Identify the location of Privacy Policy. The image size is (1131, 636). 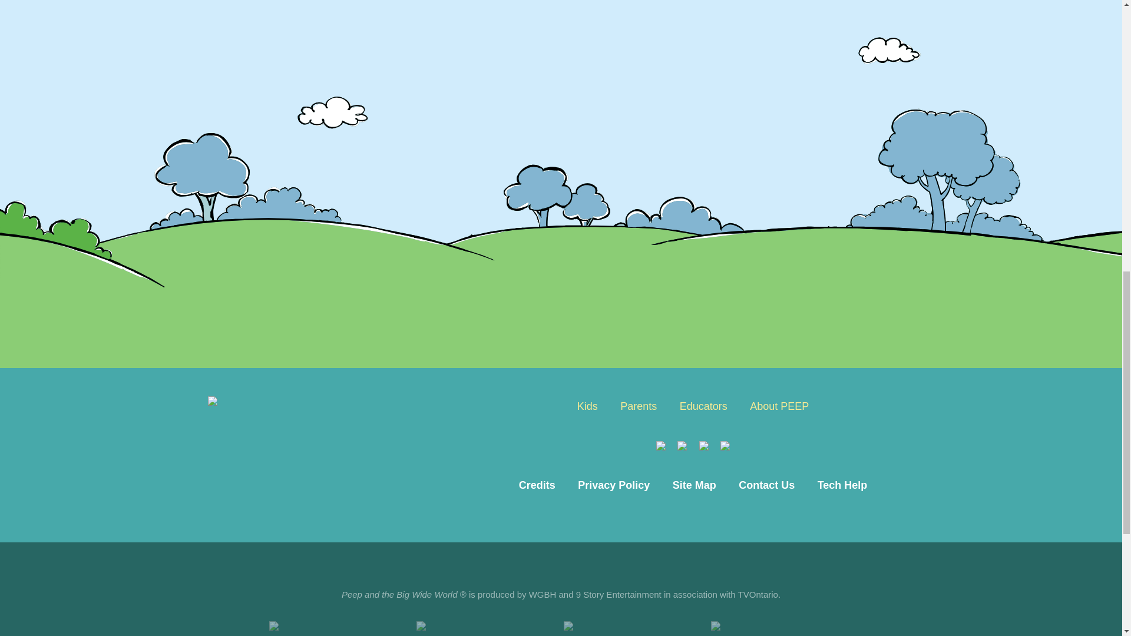
(613, 485).